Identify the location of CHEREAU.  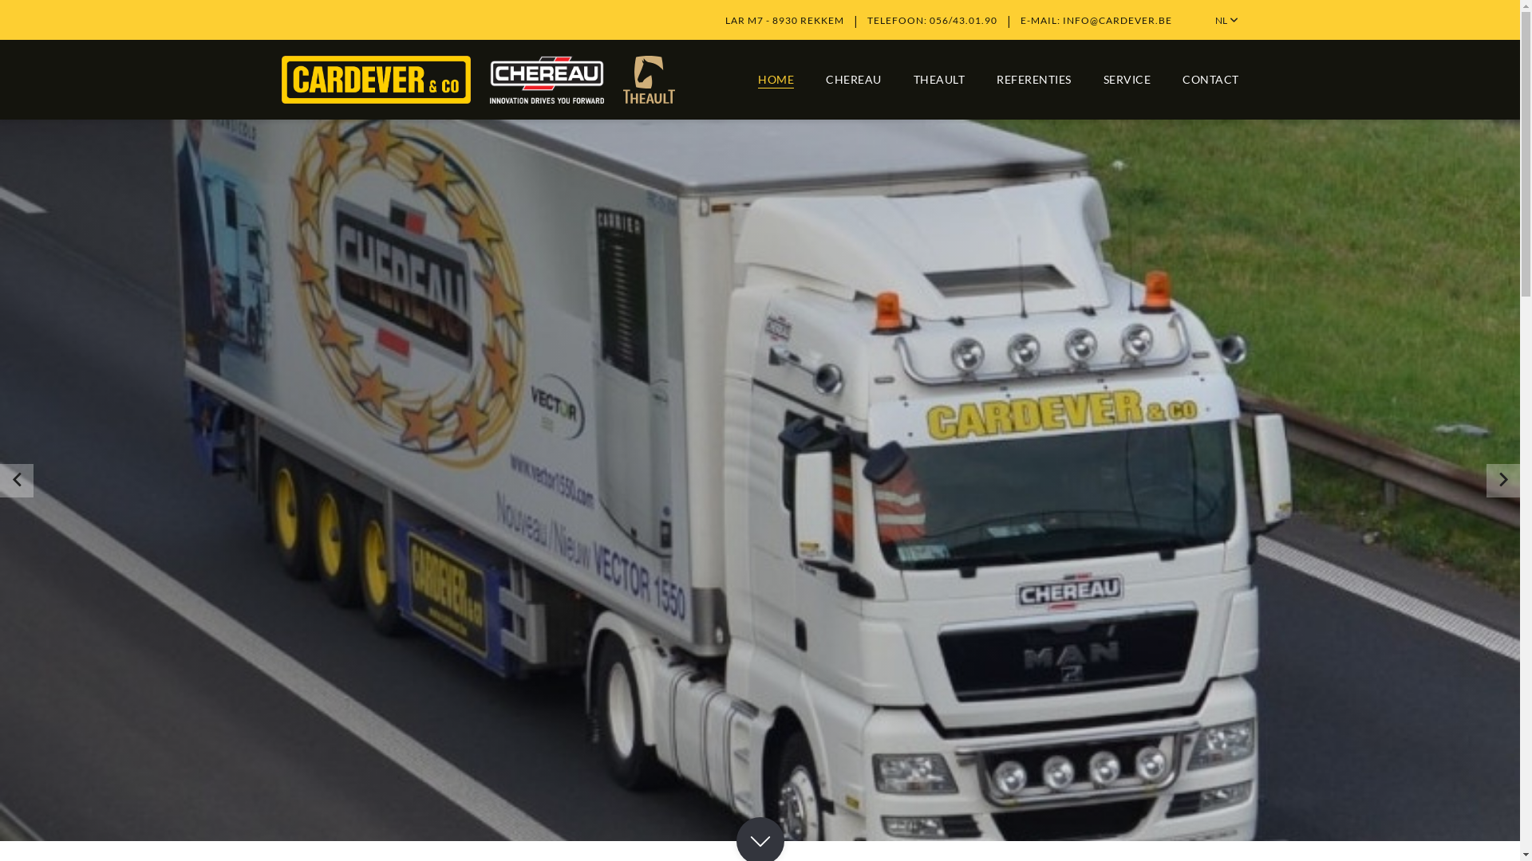
(854, 80).